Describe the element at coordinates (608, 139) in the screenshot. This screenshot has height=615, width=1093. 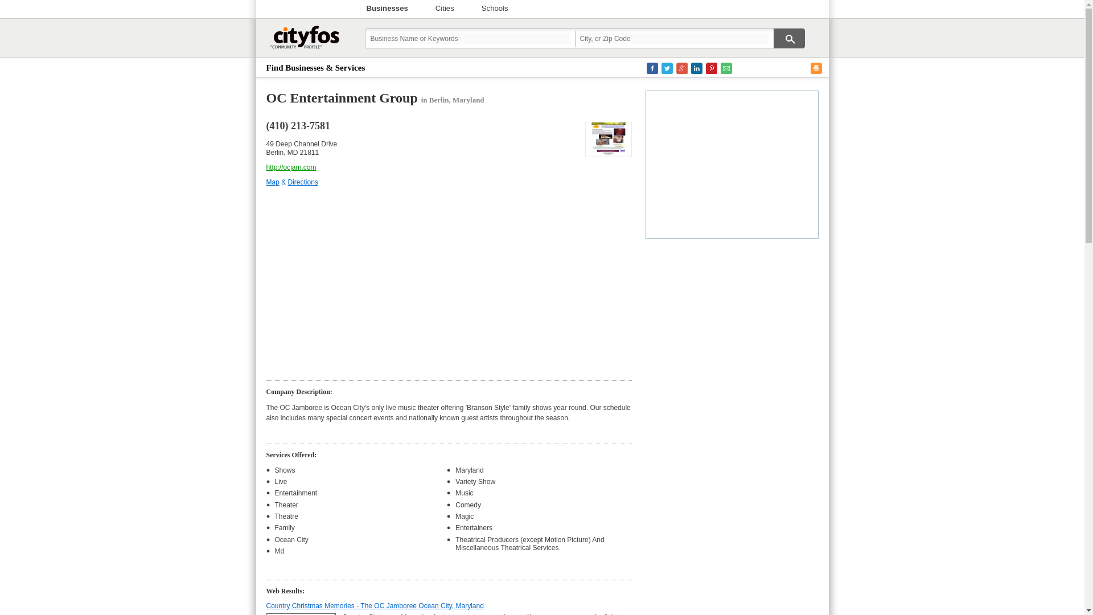
I see `OC Entertainment Group's Website` at that location.